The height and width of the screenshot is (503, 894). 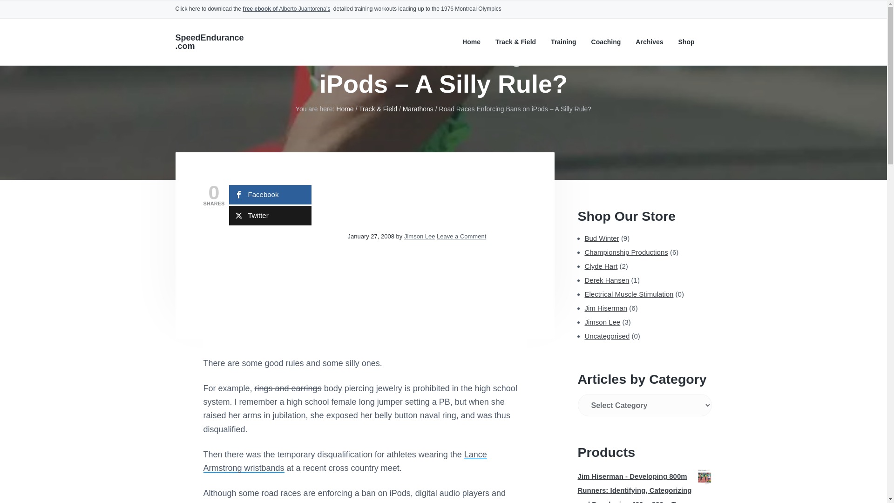 I want to click on Home, so click(x=345, y=109).